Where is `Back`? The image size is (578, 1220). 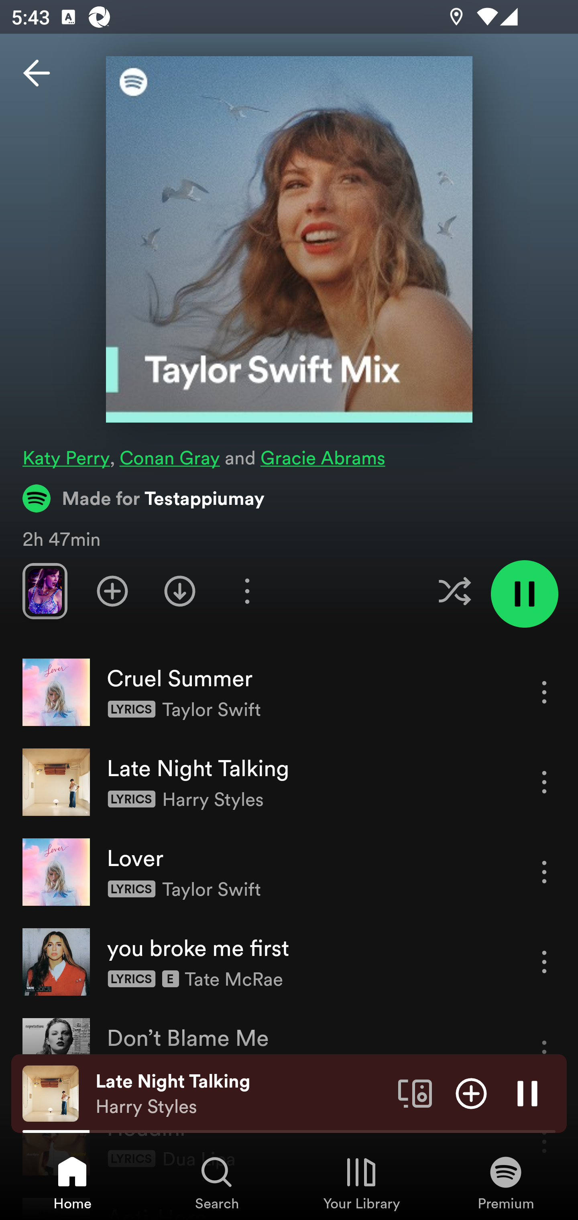 Back is located at coordinates (37, 73).